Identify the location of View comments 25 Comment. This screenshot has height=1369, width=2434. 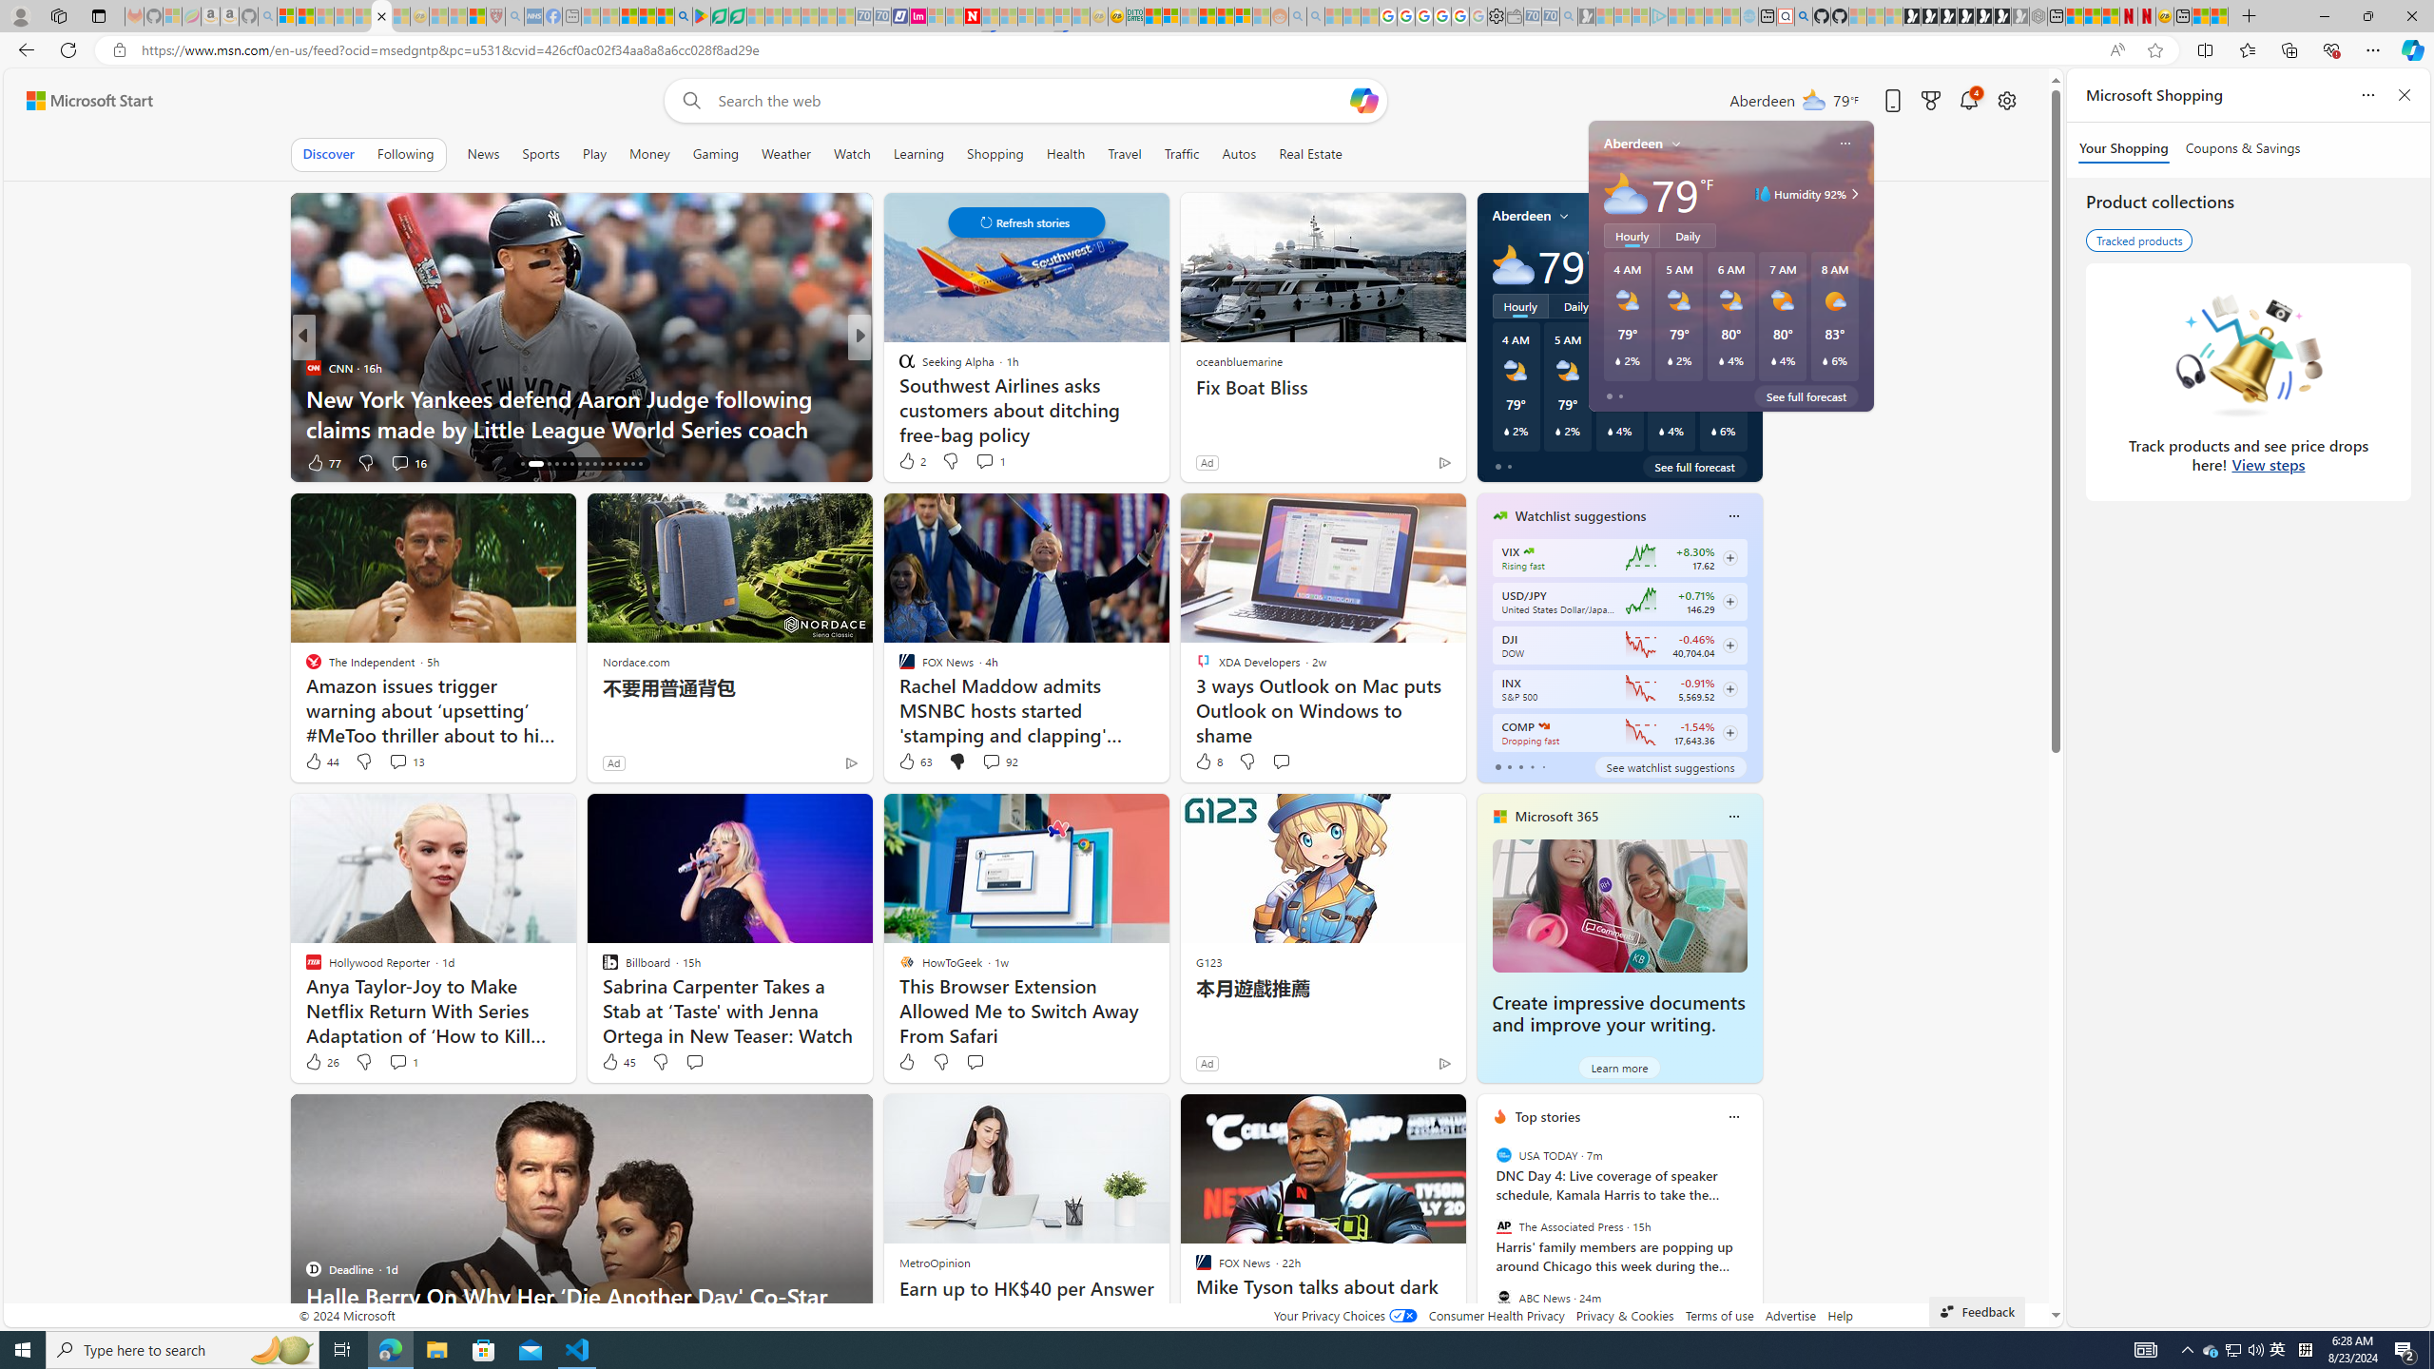
(985, 462).